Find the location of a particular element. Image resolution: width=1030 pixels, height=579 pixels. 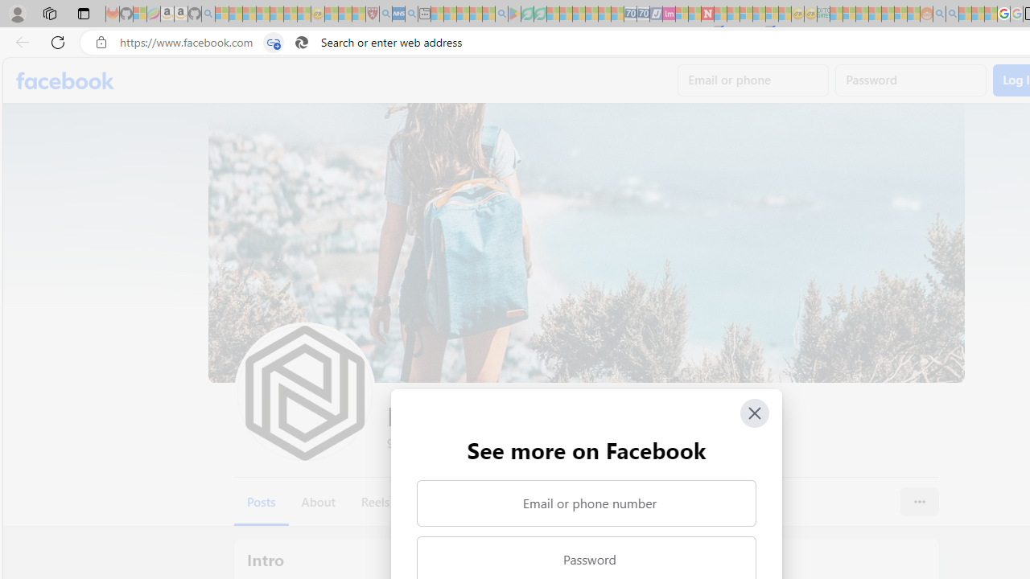

The Weather Channel - MSN - Sleeping is located at coordinates (249, 14).